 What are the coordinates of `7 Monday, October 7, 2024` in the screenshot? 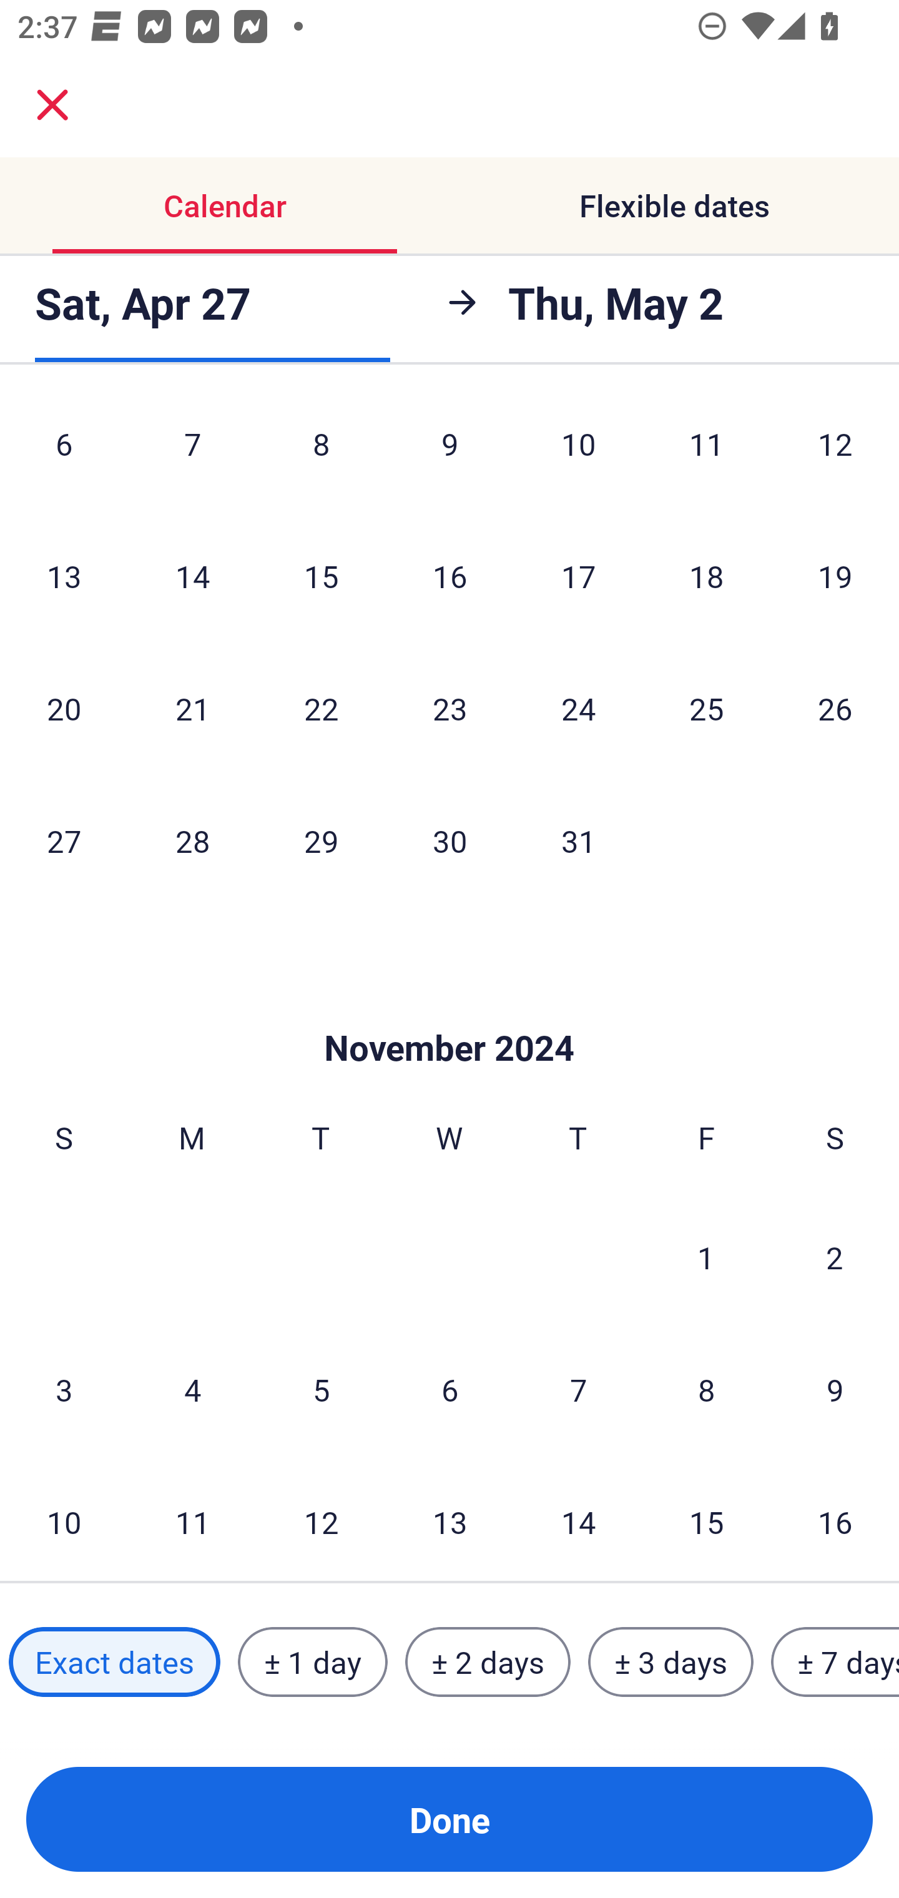 It's located at (192, 453).